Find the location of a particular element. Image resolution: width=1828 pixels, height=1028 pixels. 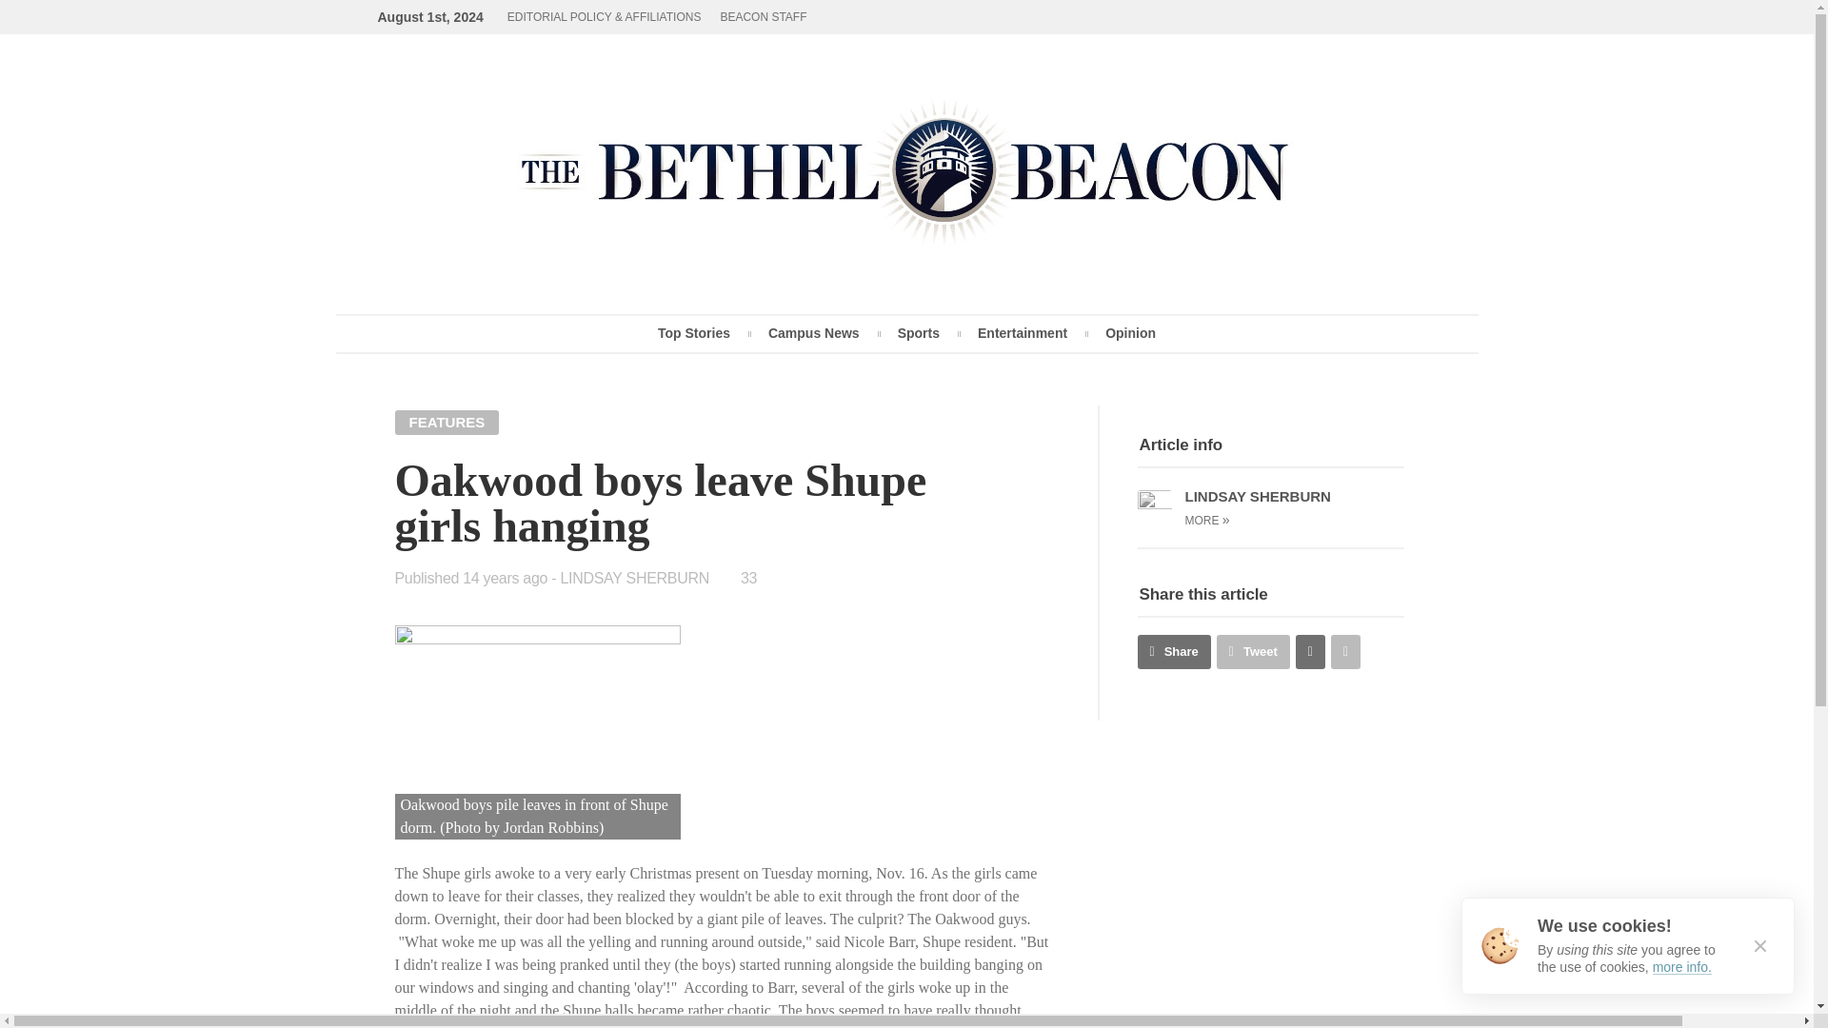

Sports is located at coordinates (919, 333).